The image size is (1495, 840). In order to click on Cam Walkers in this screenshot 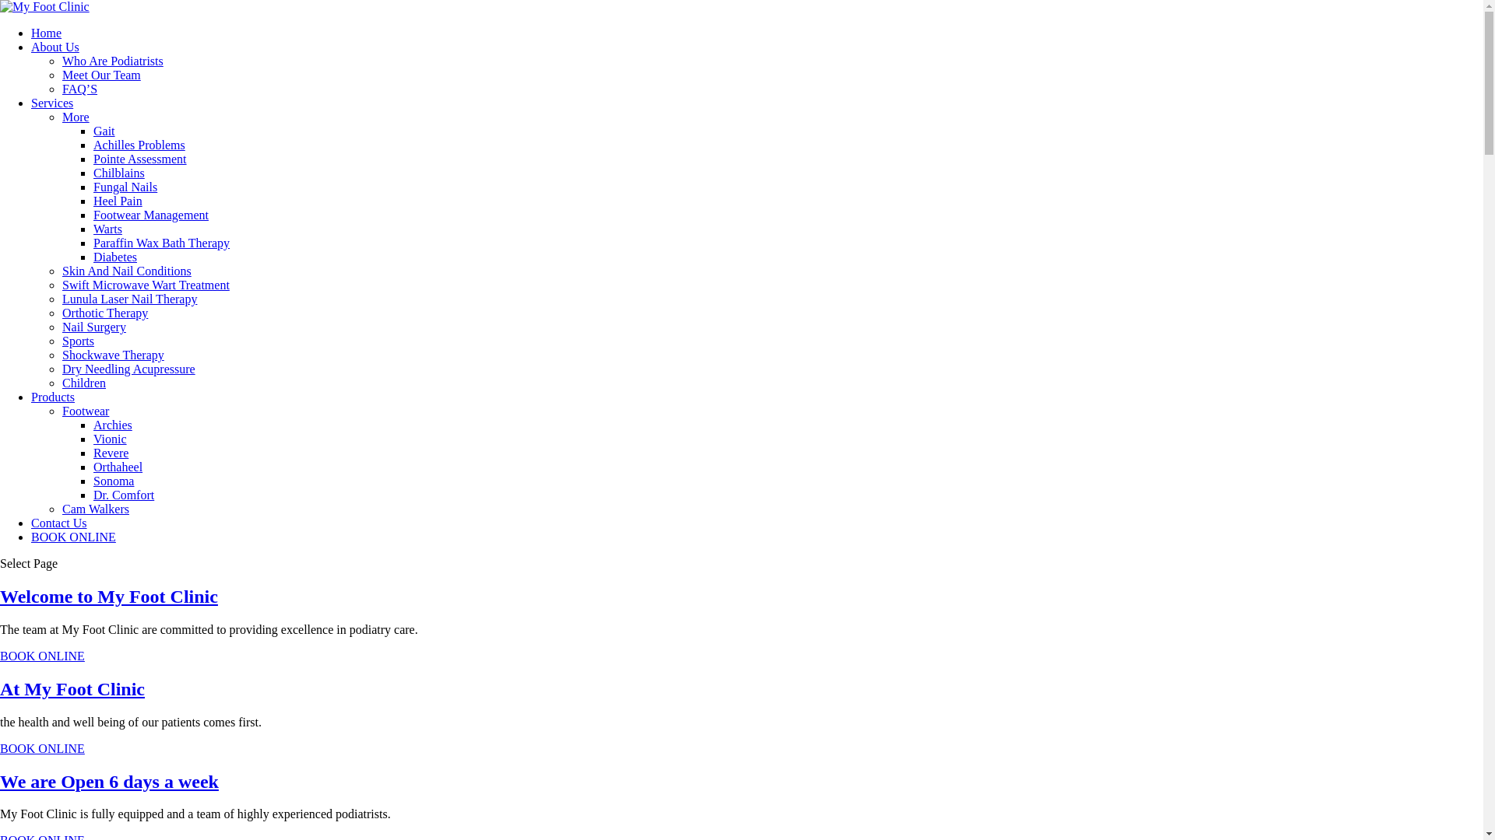, I will do `click(96, 509)`.